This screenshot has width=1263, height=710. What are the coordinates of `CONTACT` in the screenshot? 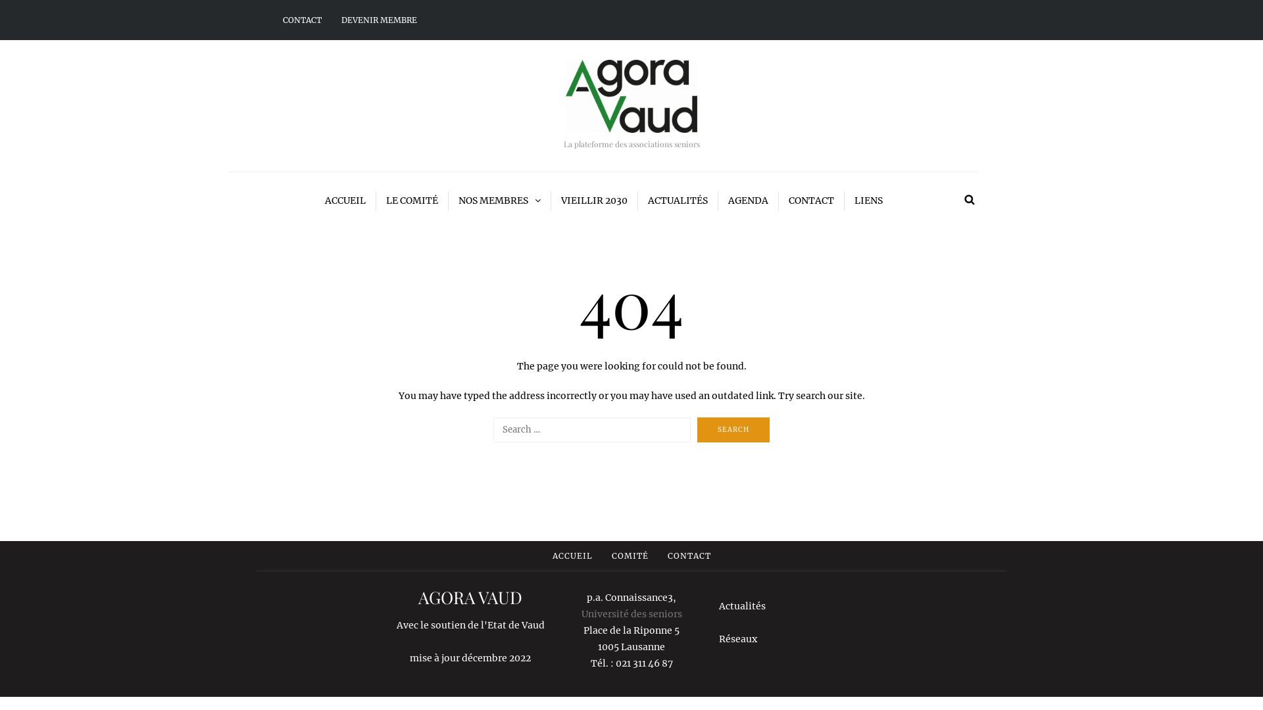 It's located at (307, 20).